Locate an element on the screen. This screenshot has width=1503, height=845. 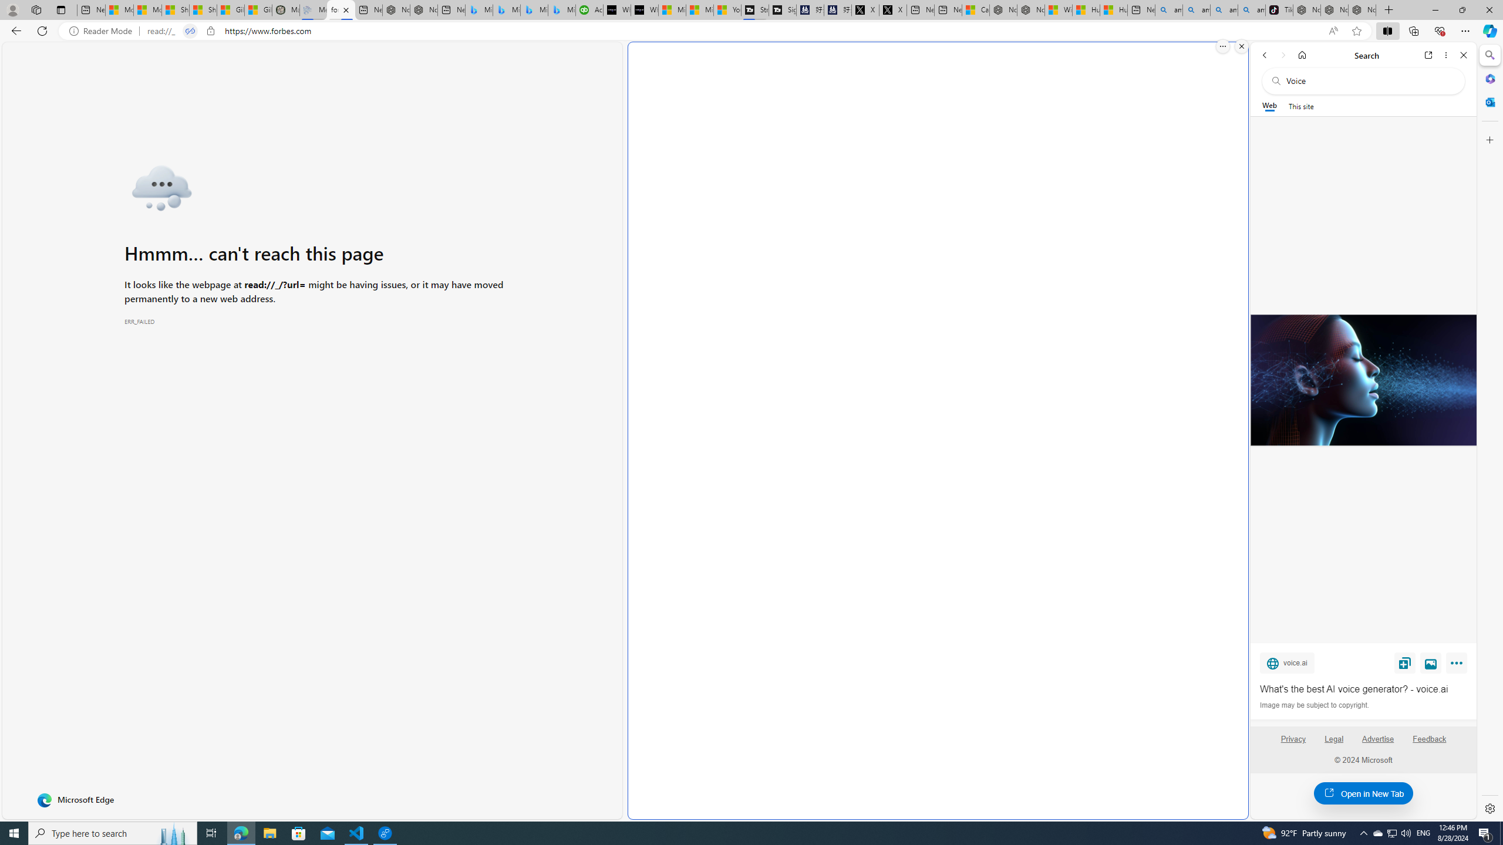
Nordace - Summer Adventures 2024 is located at coordinates (1030, 10).